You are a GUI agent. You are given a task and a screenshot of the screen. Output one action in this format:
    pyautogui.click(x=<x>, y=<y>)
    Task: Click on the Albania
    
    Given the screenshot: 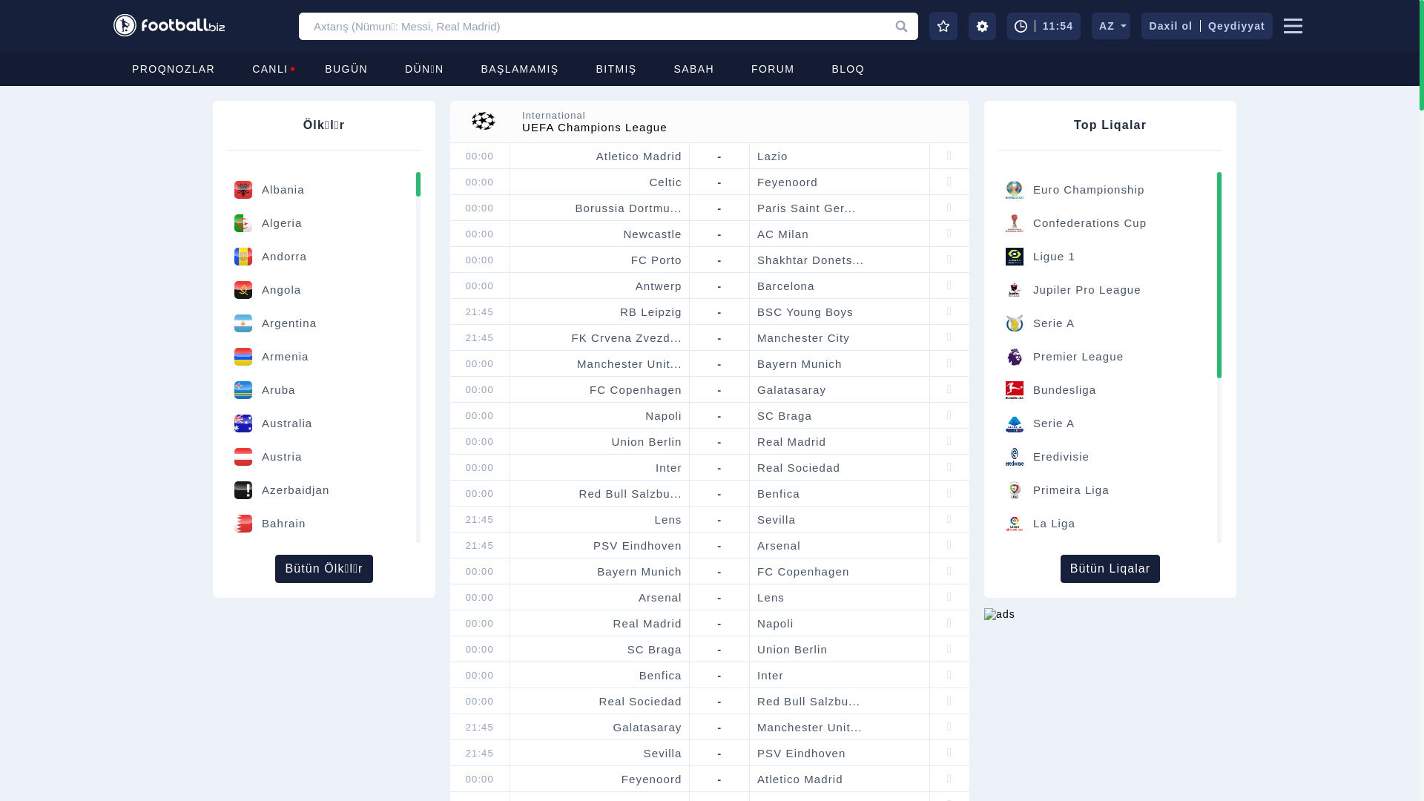 What is the action you would take?
    pyautogui.click(x=322, y=190)
    